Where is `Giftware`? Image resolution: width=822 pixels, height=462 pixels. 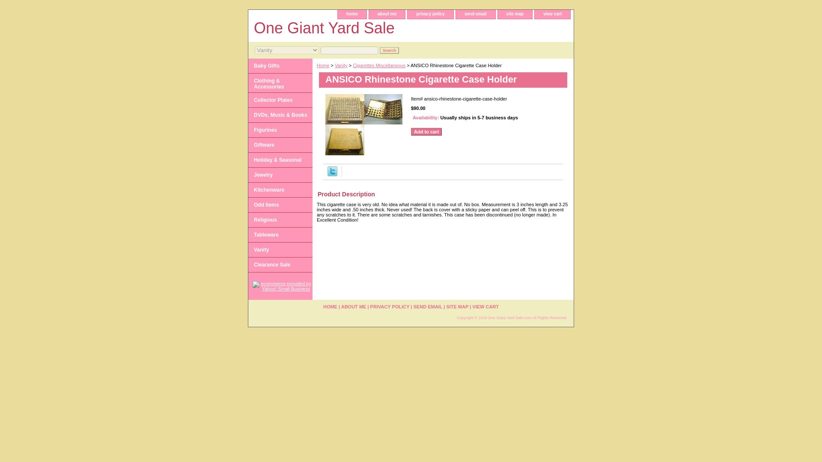
Giftware is located at coordinates (280, 145).